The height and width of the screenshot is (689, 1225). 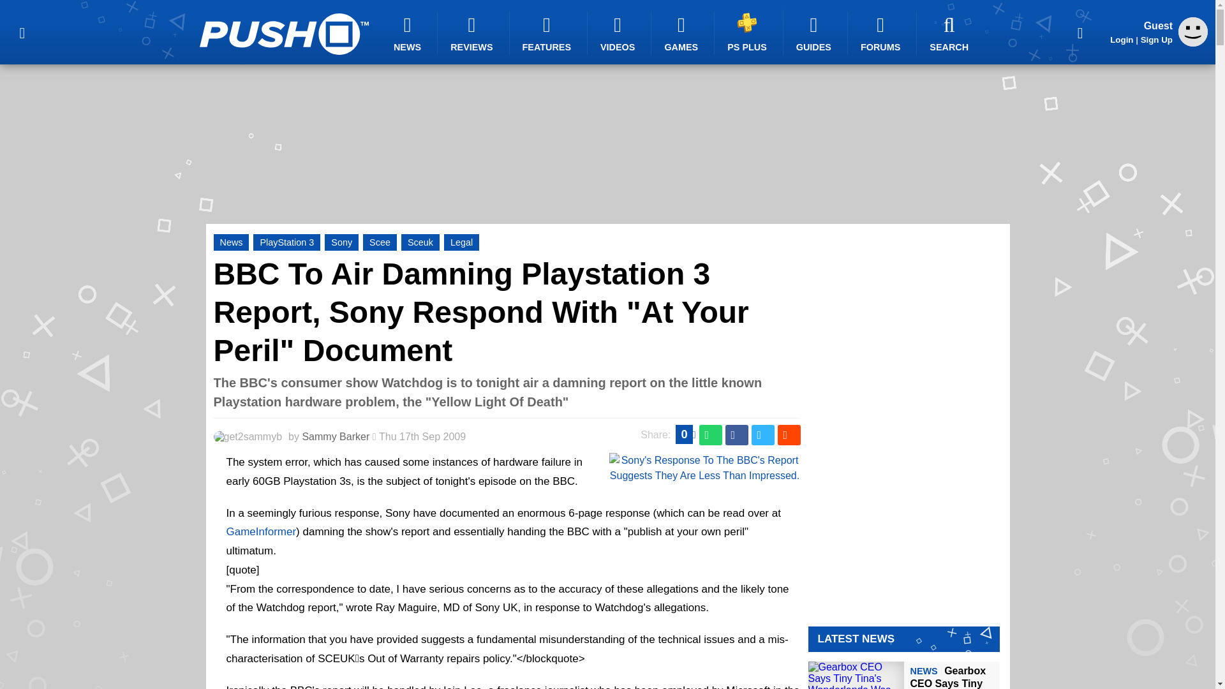 I want to click on Sign Up, so click(x=1156, y=40).